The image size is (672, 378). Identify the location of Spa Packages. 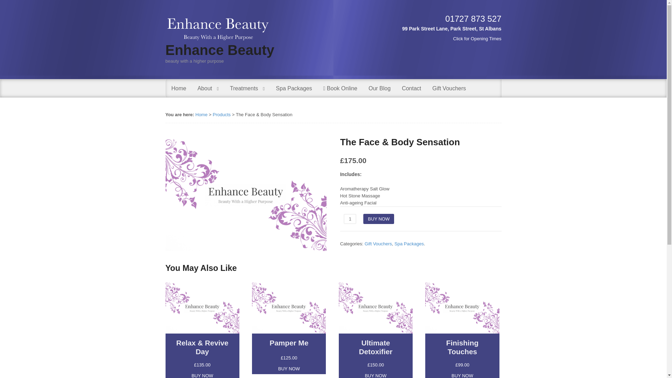
(409, 244).